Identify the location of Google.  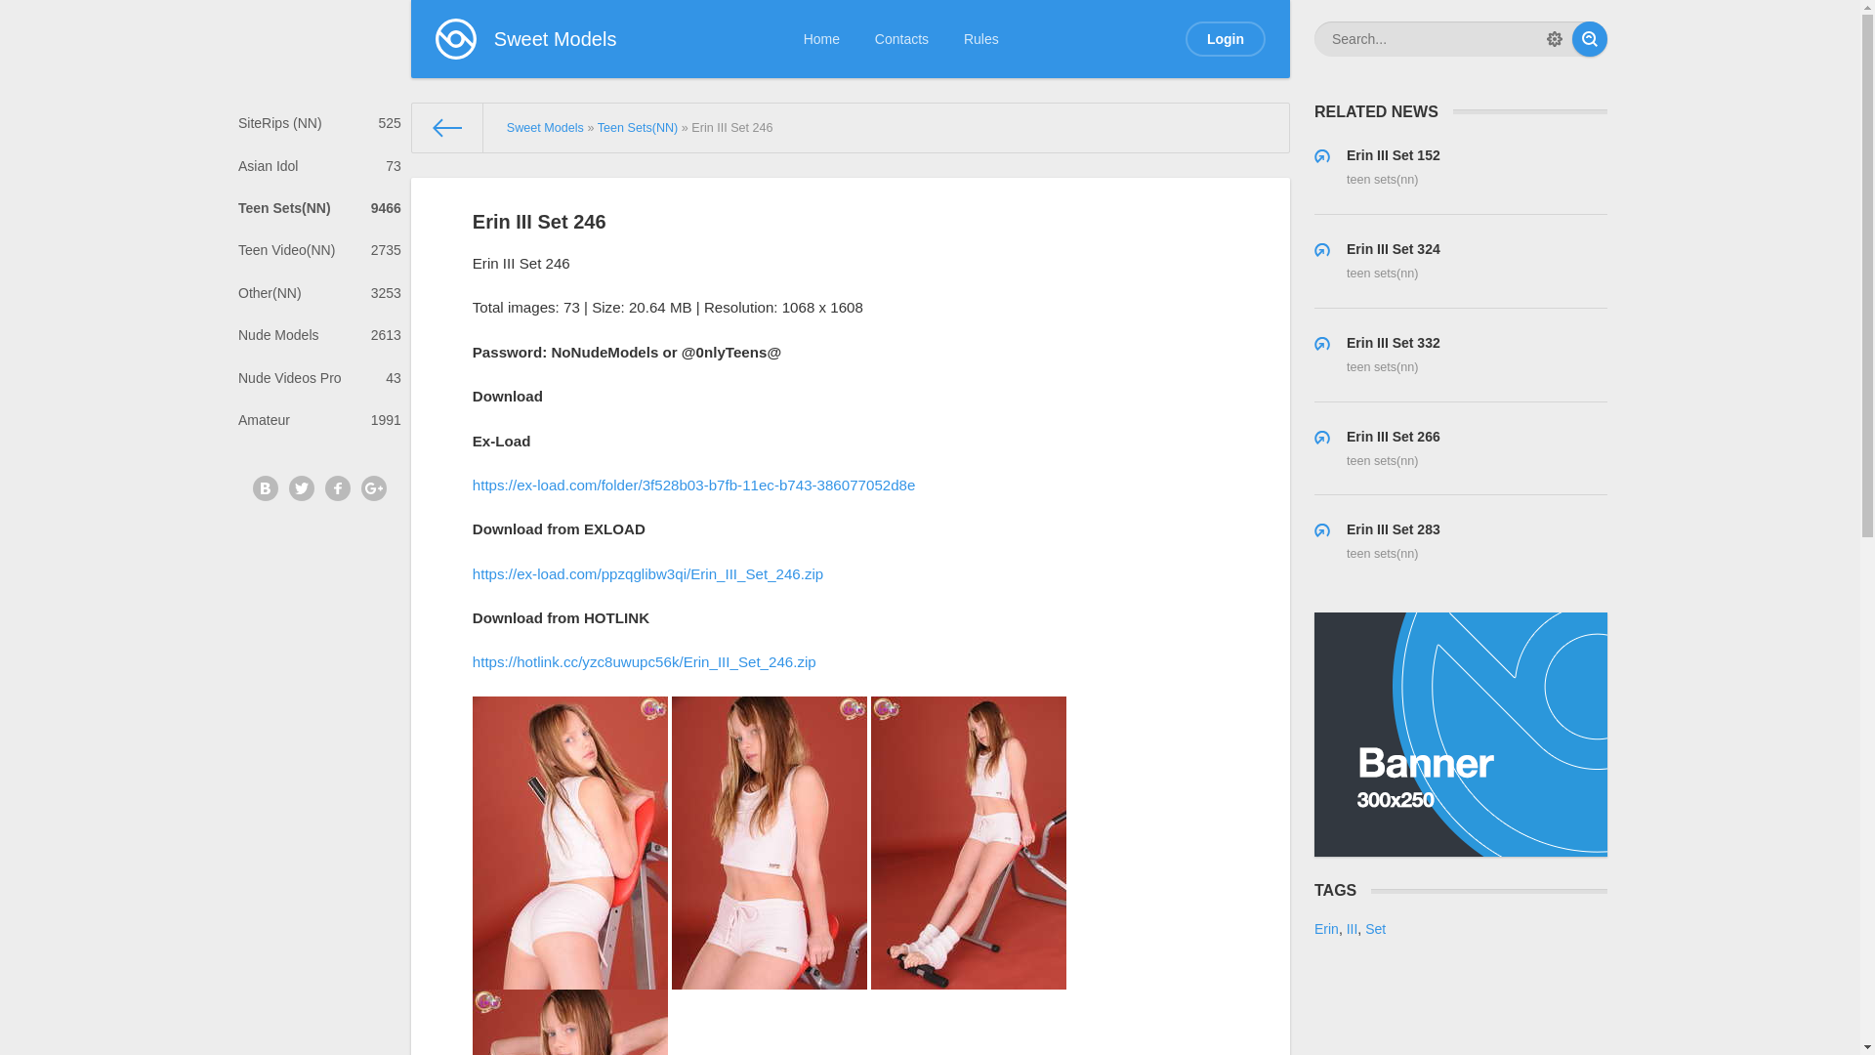
(374, 488).